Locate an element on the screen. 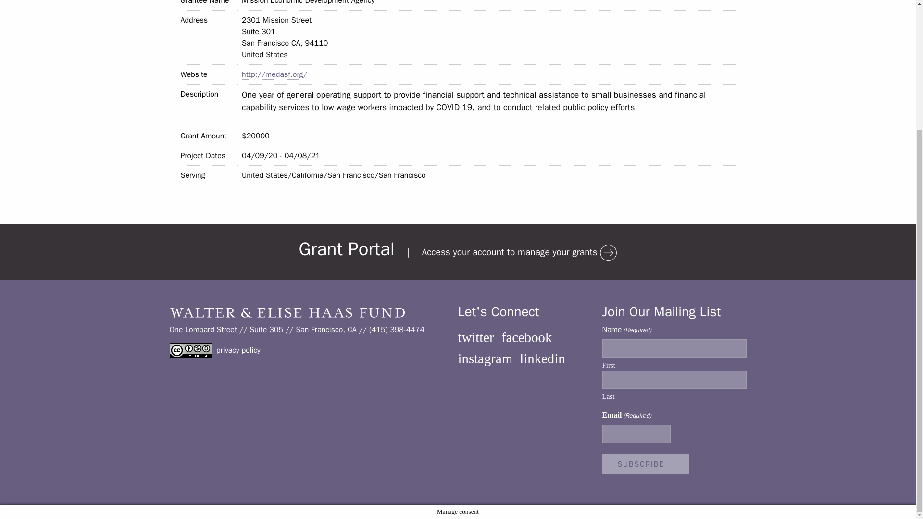 The width and height of the screenshot is (923, 519). instagram is located at coordinates (485, 358).